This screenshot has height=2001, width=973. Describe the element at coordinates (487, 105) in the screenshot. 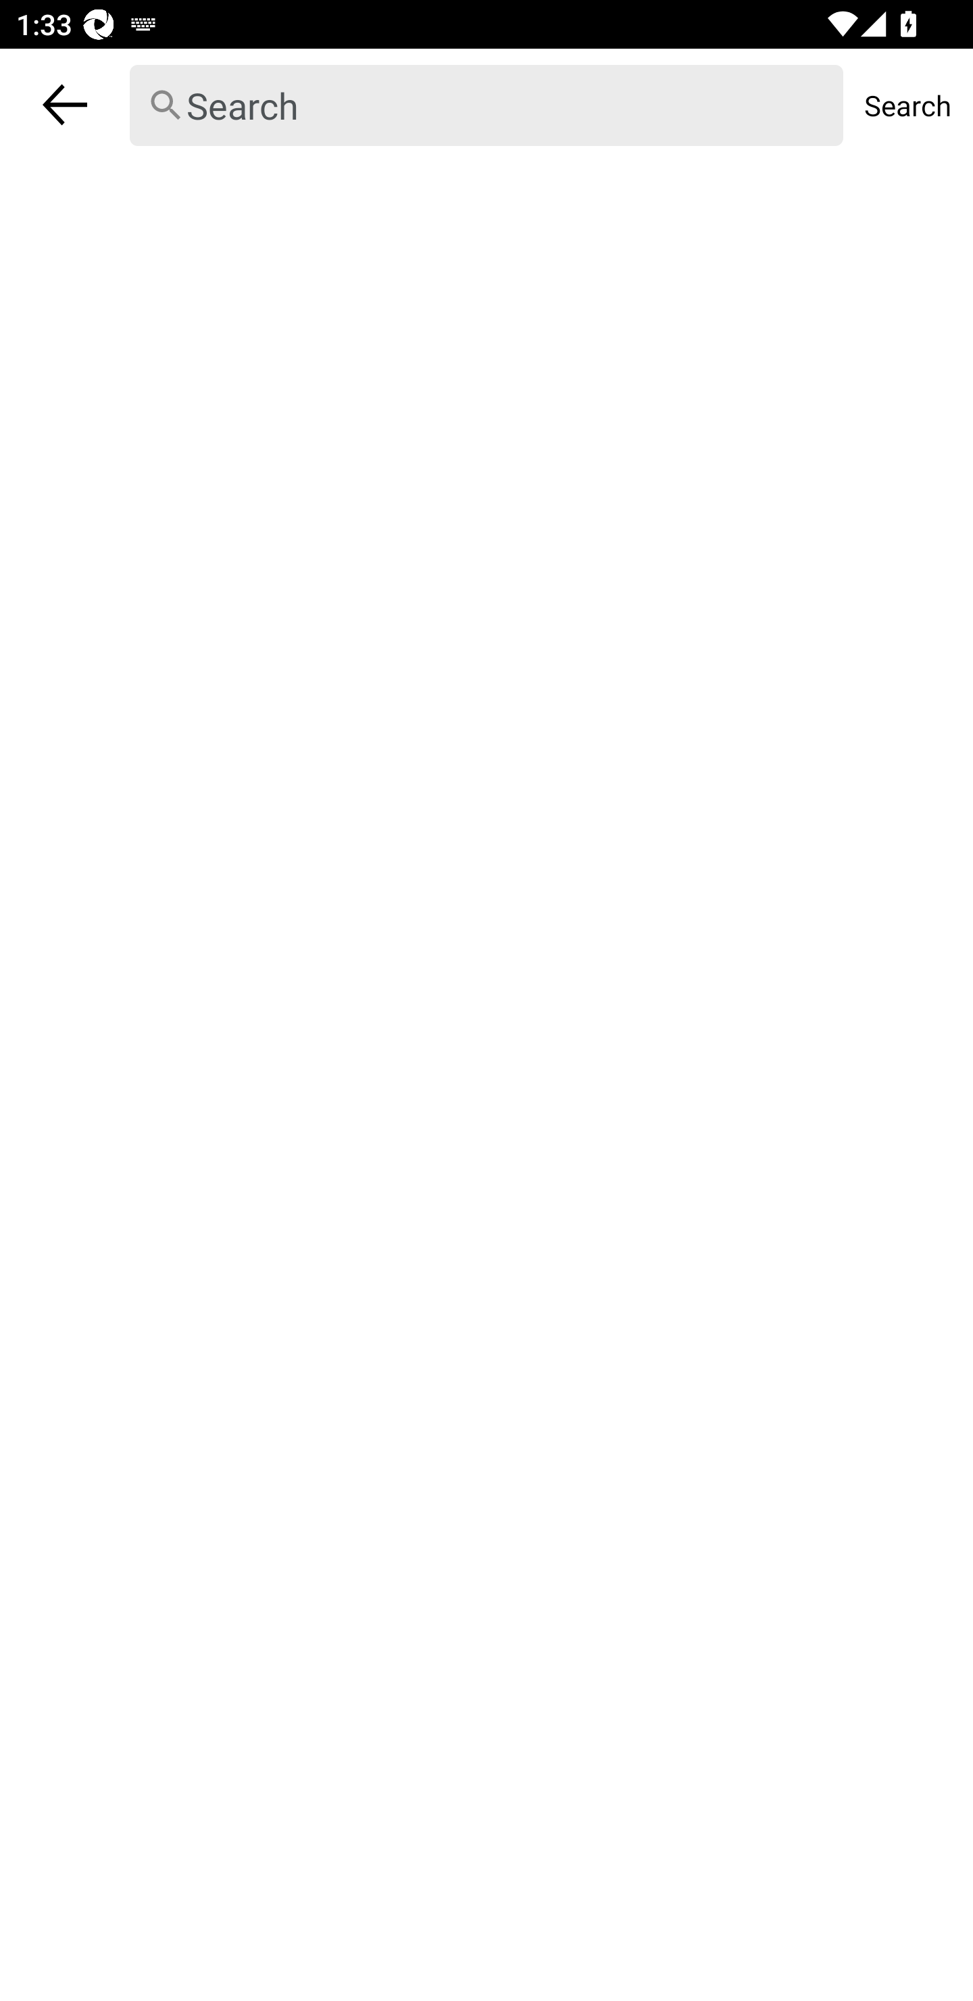

I see `search Search` at that location.